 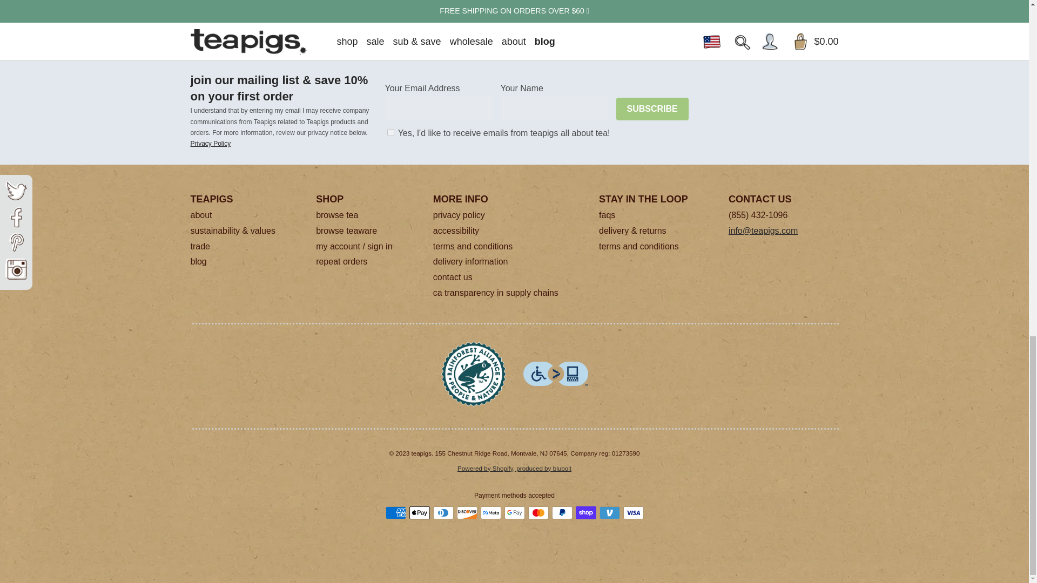 I want to click on Discover, so click(x=467, y=513).